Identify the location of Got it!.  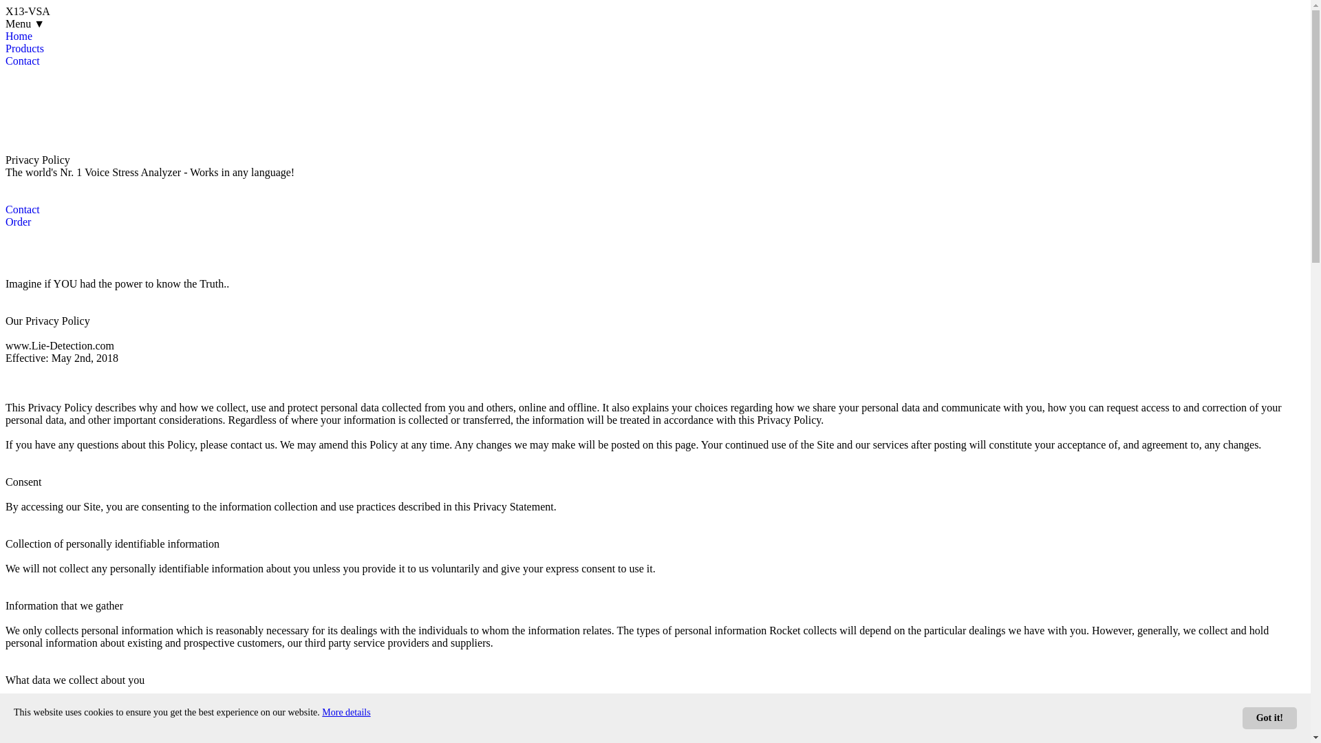
(1270, 718).